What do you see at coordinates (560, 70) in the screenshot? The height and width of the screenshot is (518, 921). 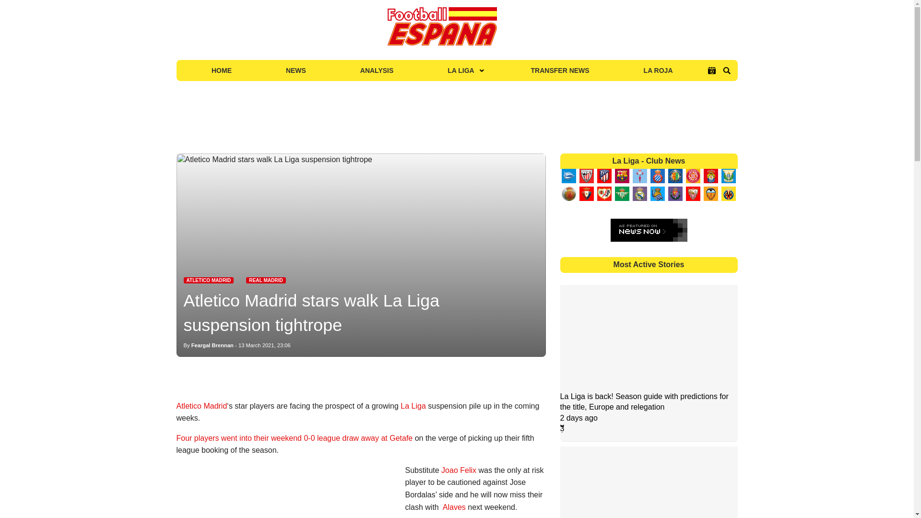 I see `TRANSFER NEWS` at bounding box center [560, 70].